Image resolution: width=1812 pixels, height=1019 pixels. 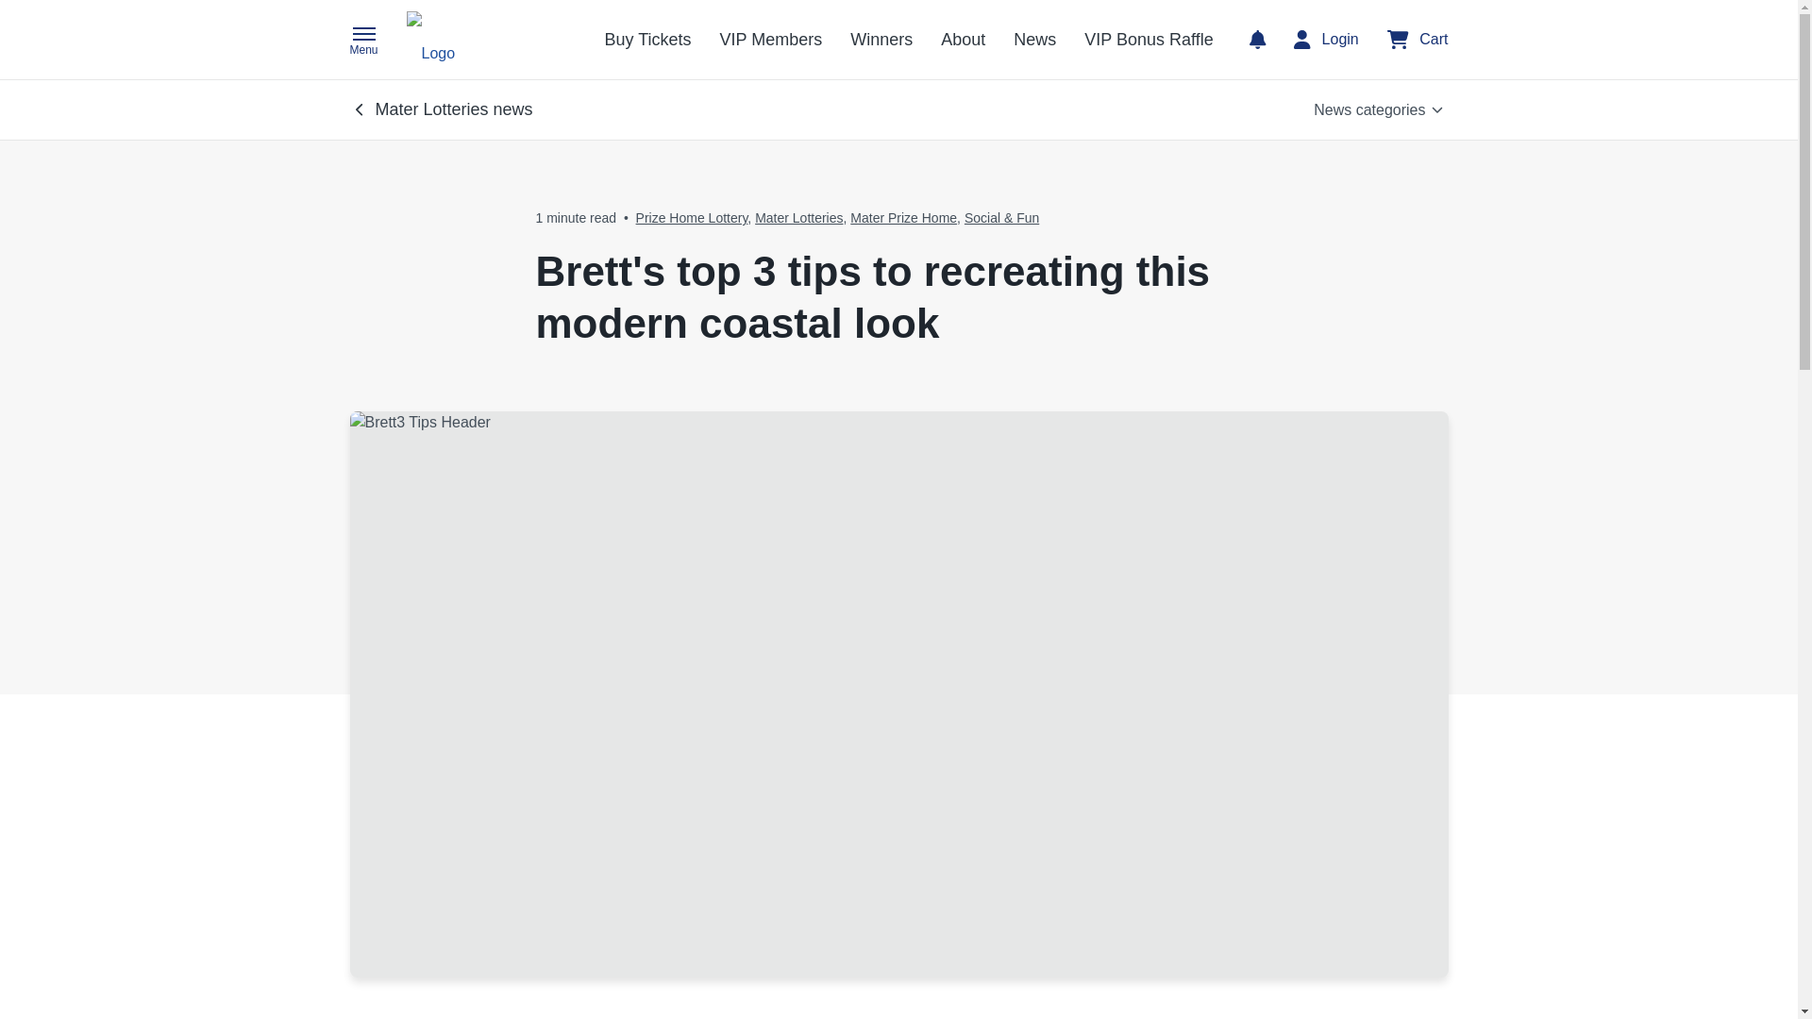 I want to click on Prize Home Lottery, so click(x=691, y=217).